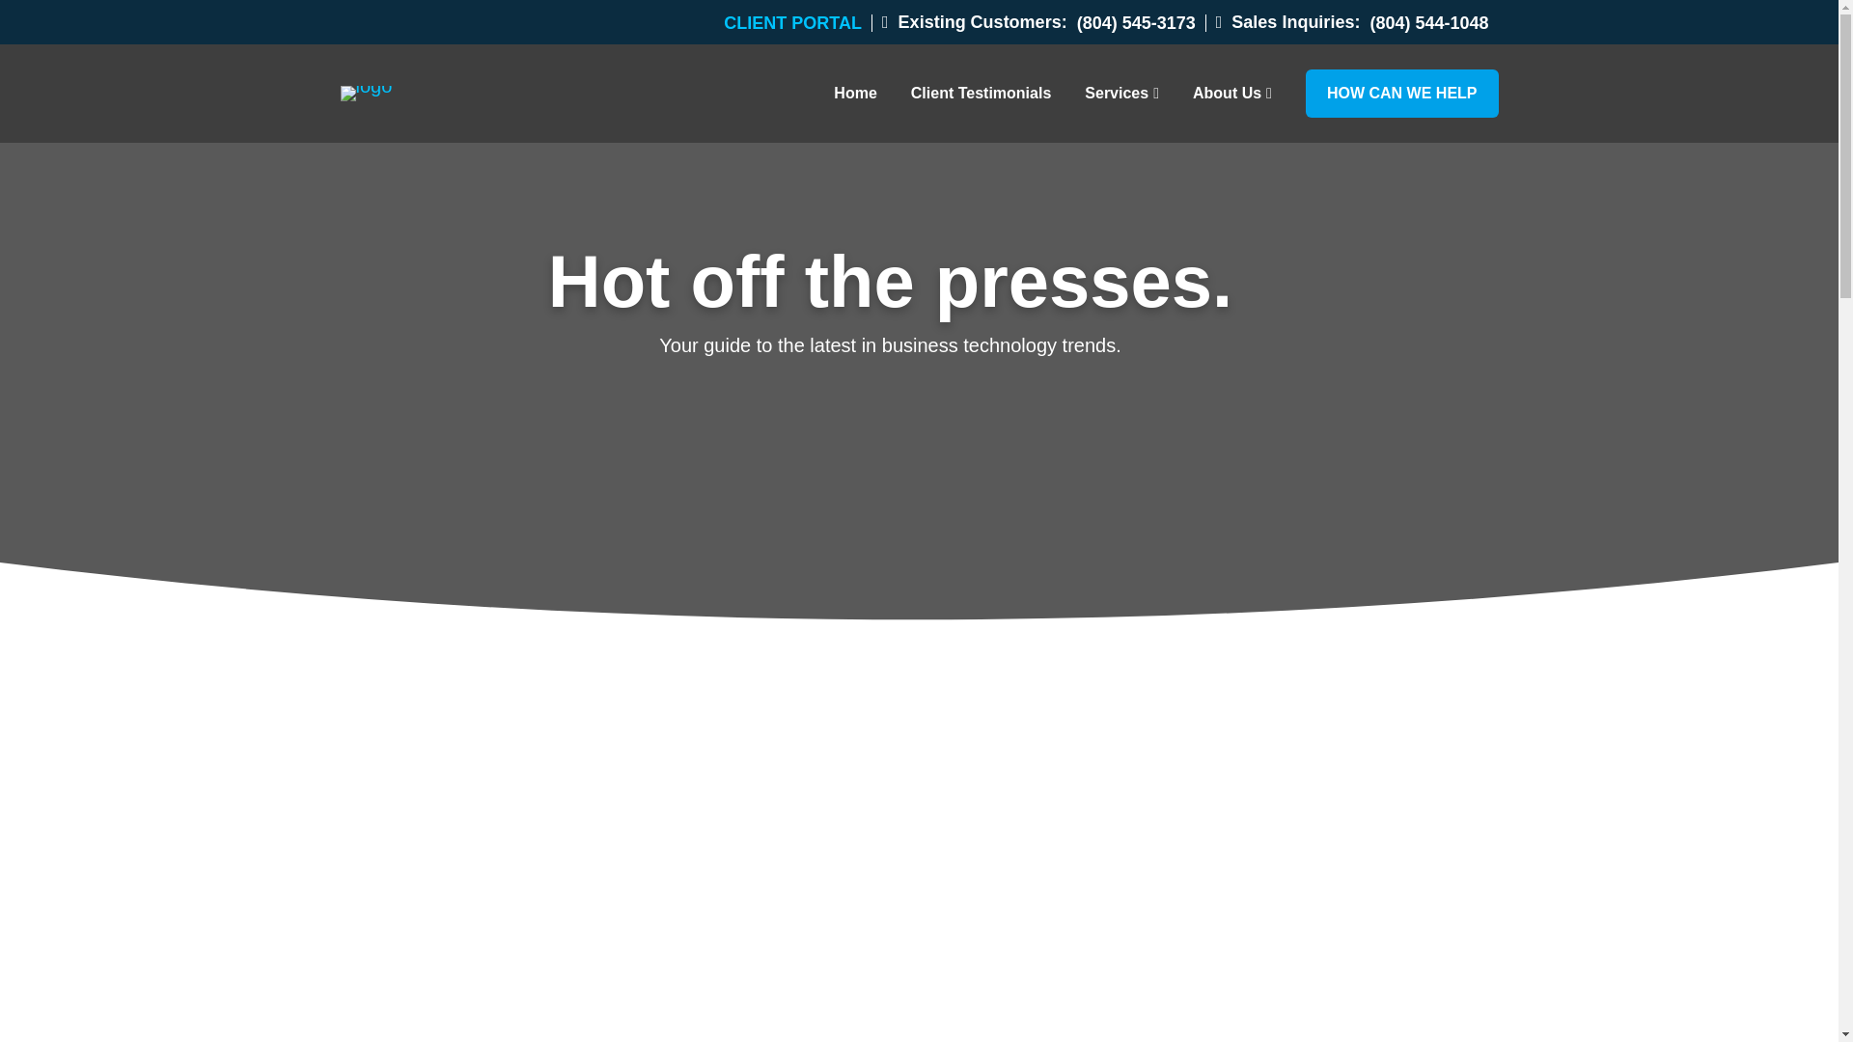  What do you see at coordinates (1121, 94) in the screenshot?
I see `Services` at bounding box center [1121, 94].